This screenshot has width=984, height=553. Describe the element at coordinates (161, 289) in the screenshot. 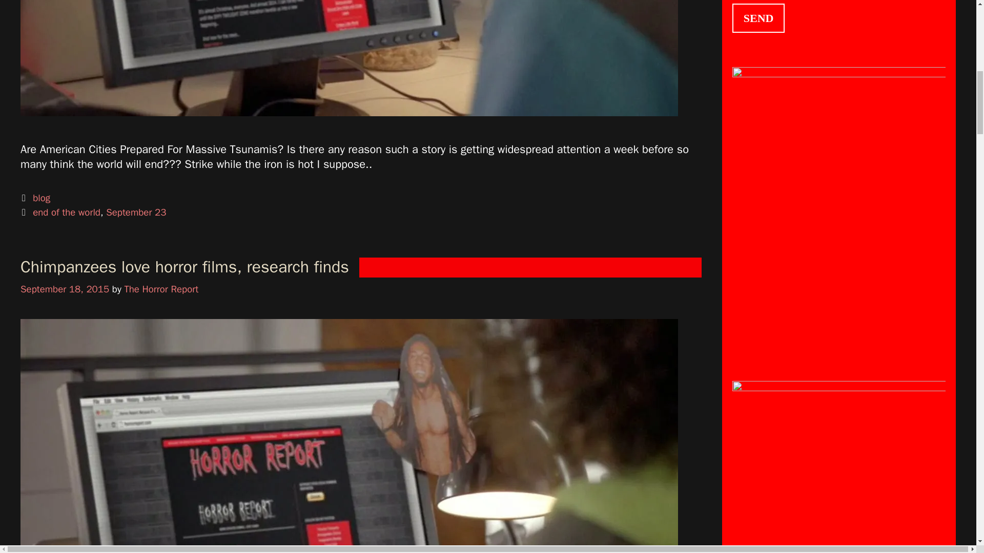

I see `View all posts by The Horror Report` at that location.